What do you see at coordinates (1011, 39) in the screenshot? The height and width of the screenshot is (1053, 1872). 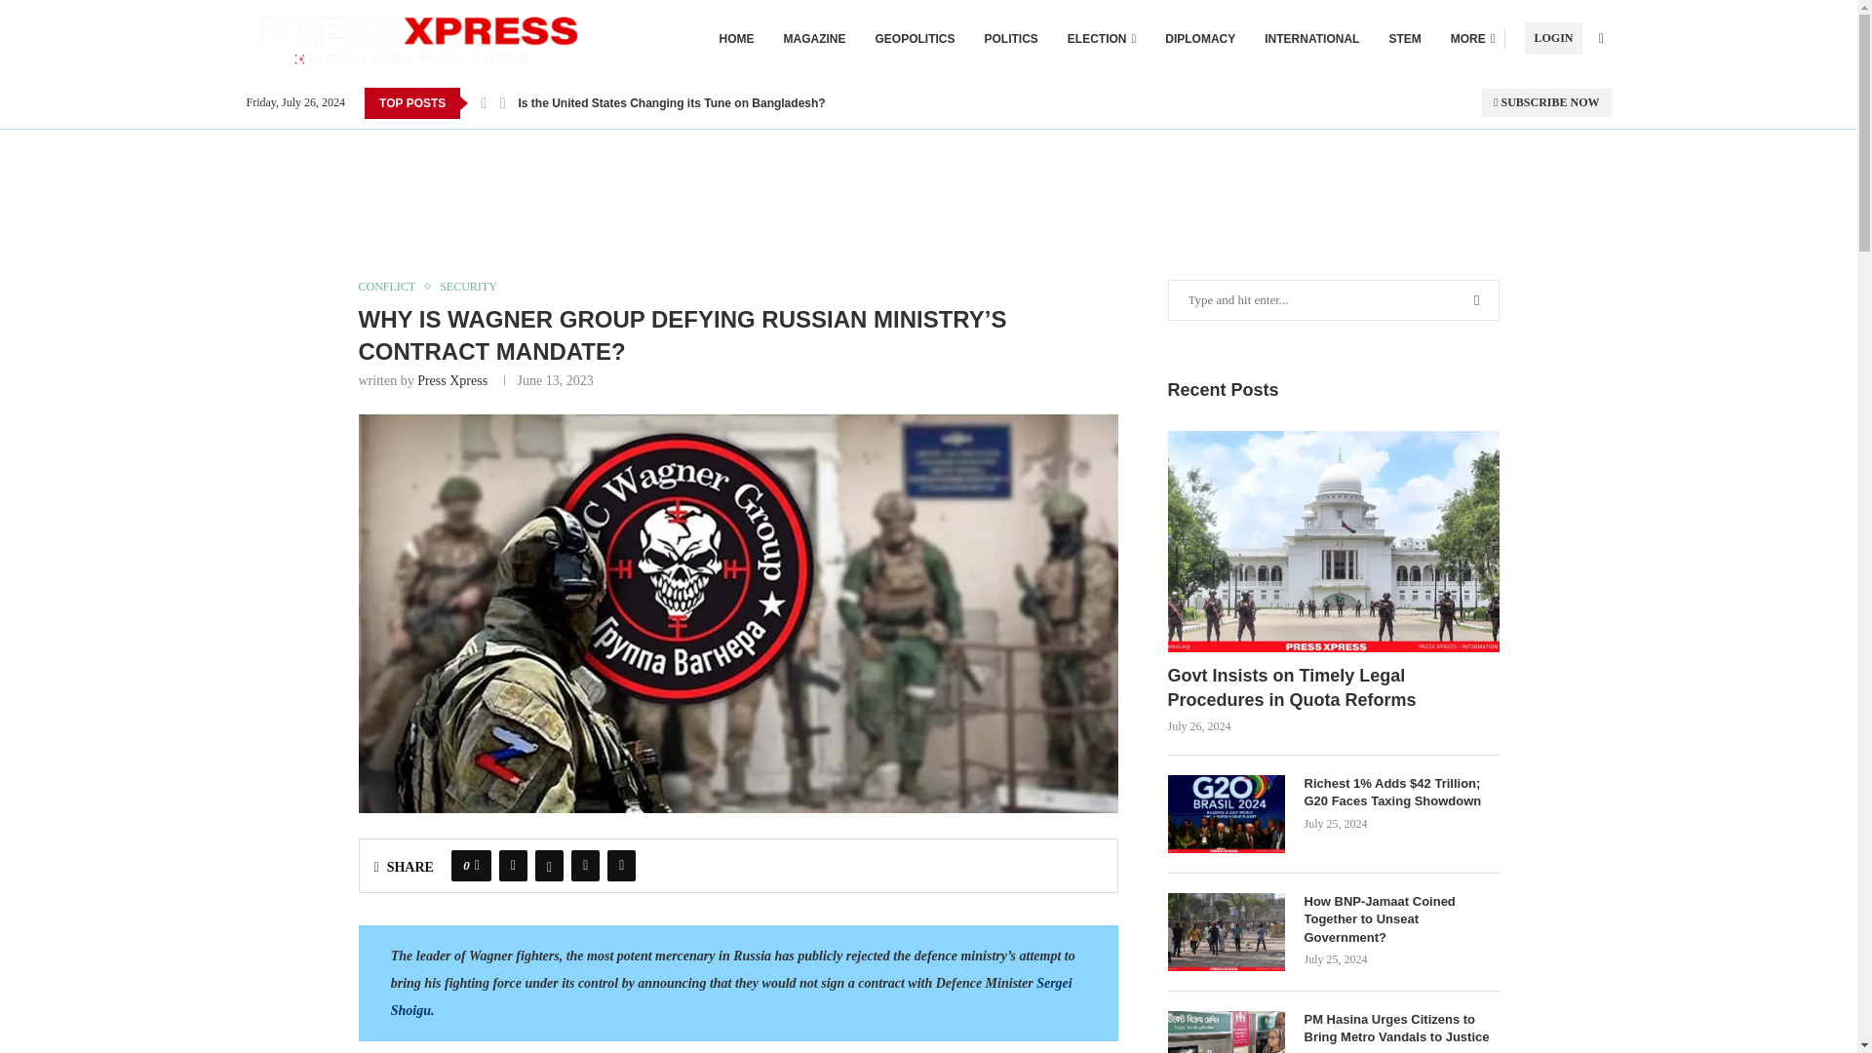 I see `POLITICS` at bounding box center [1011, 39].